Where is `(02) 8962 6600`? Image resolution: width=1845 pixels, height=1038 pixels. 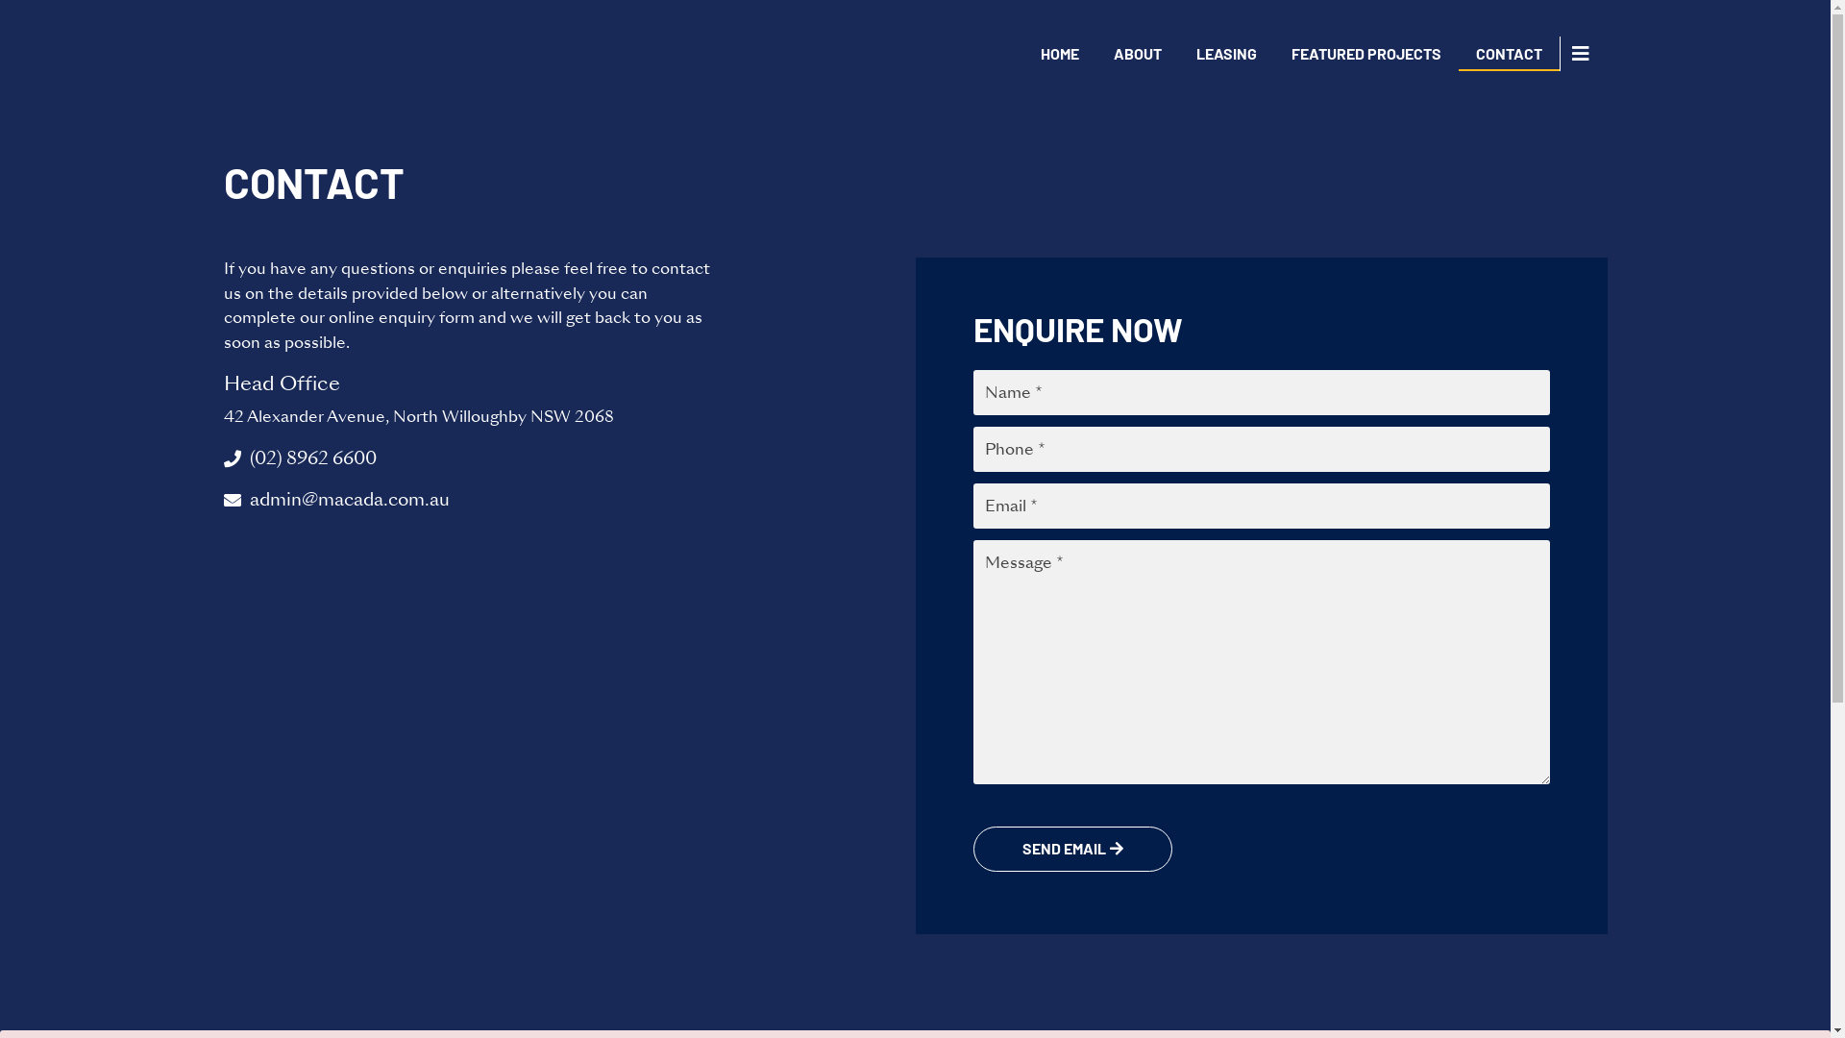
(02) 8962 6600 is located at coordinates (569, 459).